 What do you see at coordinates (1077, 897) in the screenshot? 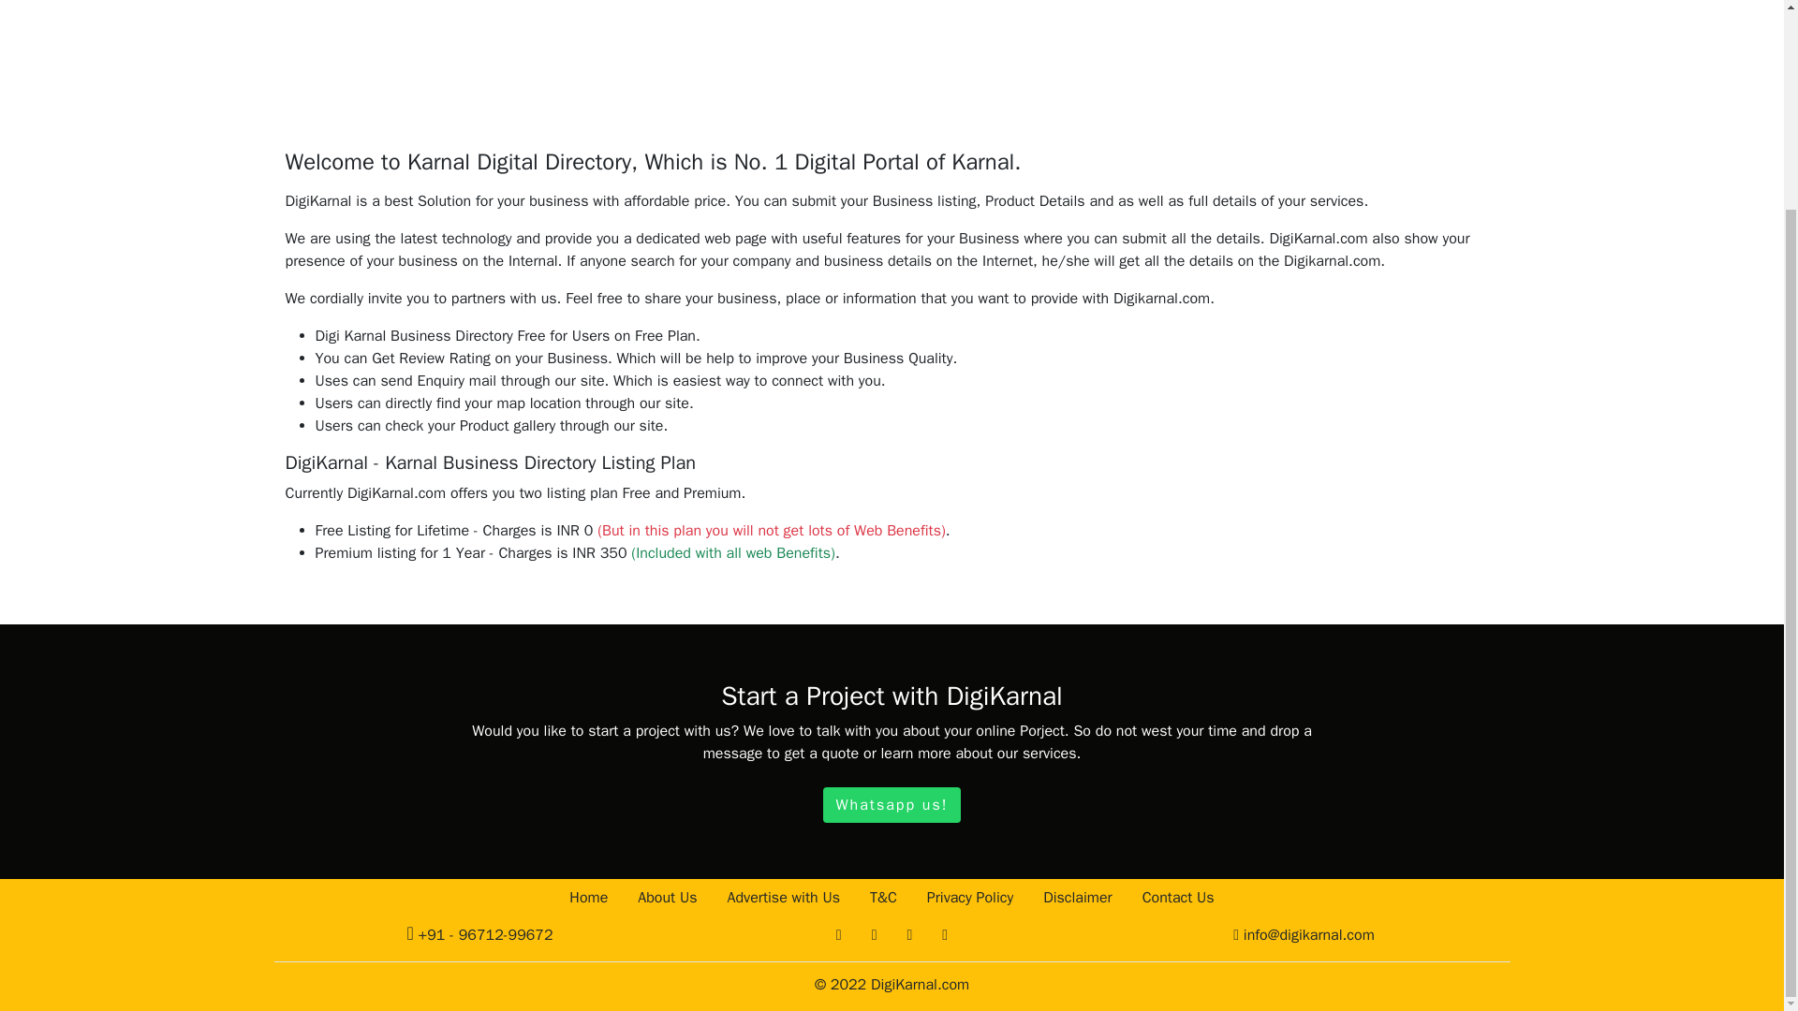
I see `Disclaimer` at bounding box center [1077, 897].